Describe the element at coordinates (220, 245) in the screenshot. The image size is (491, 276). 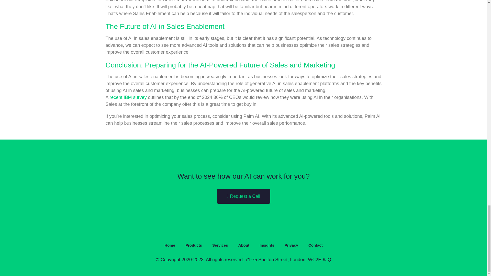
I see `Services` at that location.